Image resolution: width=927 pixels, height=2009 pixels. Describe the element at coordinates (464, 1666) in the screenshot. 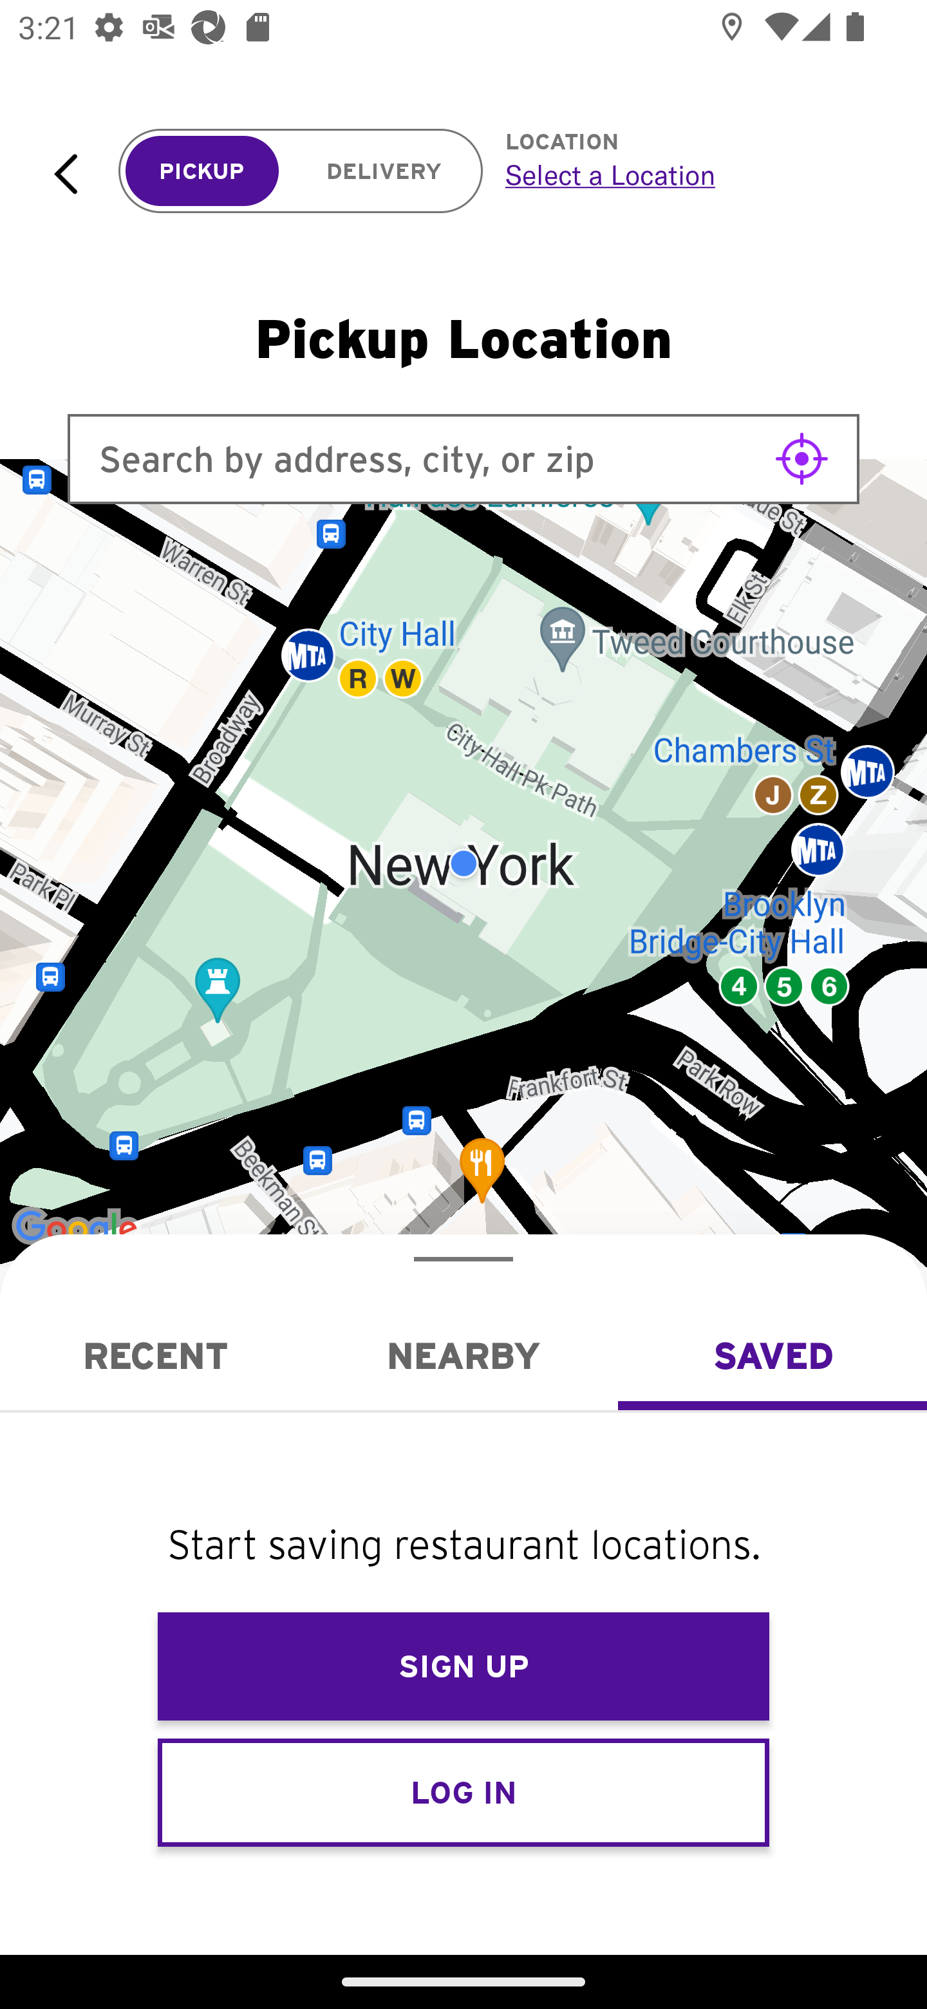

I see `SIGN UP` at that location.